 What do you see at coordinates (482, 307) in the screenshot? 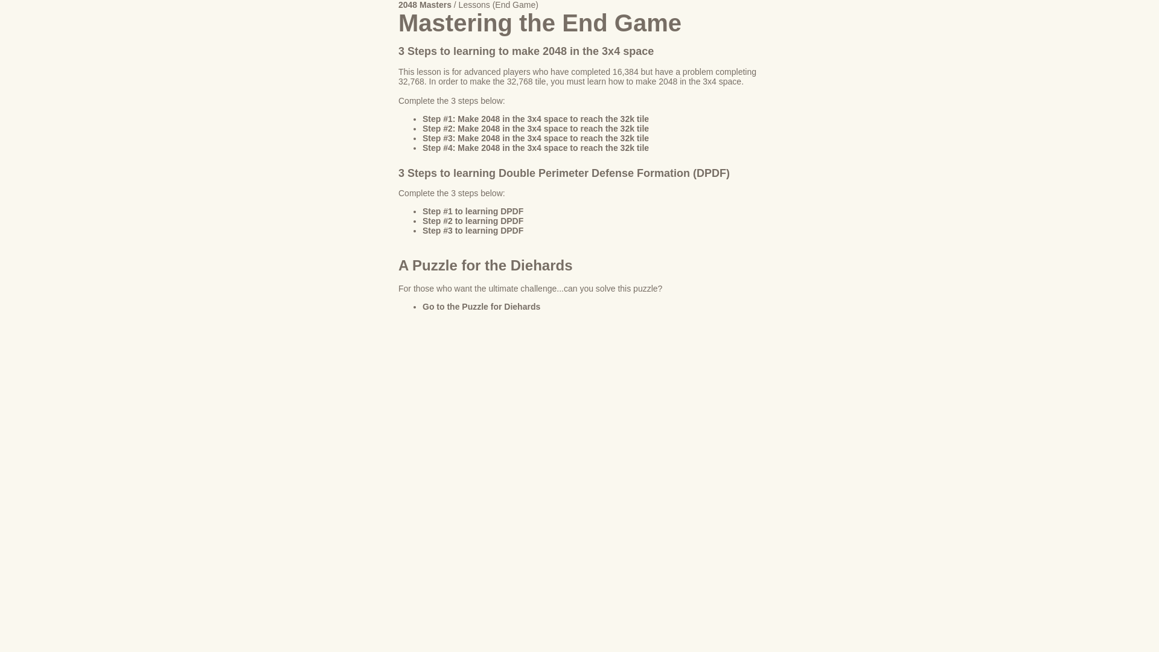
I see `Go to the Puzzle for Diehards` at bounding box center [482, 307].